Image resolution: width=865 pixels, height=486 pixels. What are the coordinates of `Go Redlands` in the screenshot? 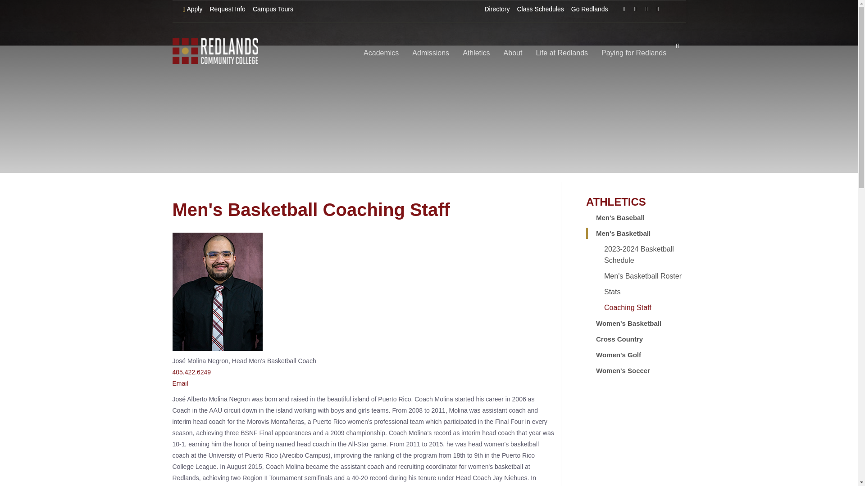 It's located at (589, 9).